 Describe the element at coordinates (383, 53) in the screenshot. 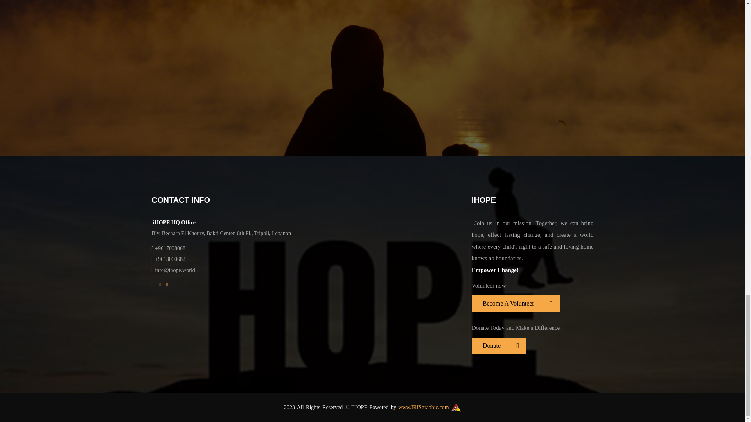

I see `Welcome to iHOPE.` at that location.